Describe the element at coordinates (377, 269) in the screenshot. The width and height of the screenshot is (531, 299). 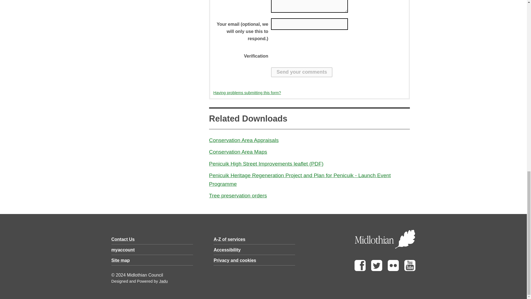
I see `Twitter` at that location.